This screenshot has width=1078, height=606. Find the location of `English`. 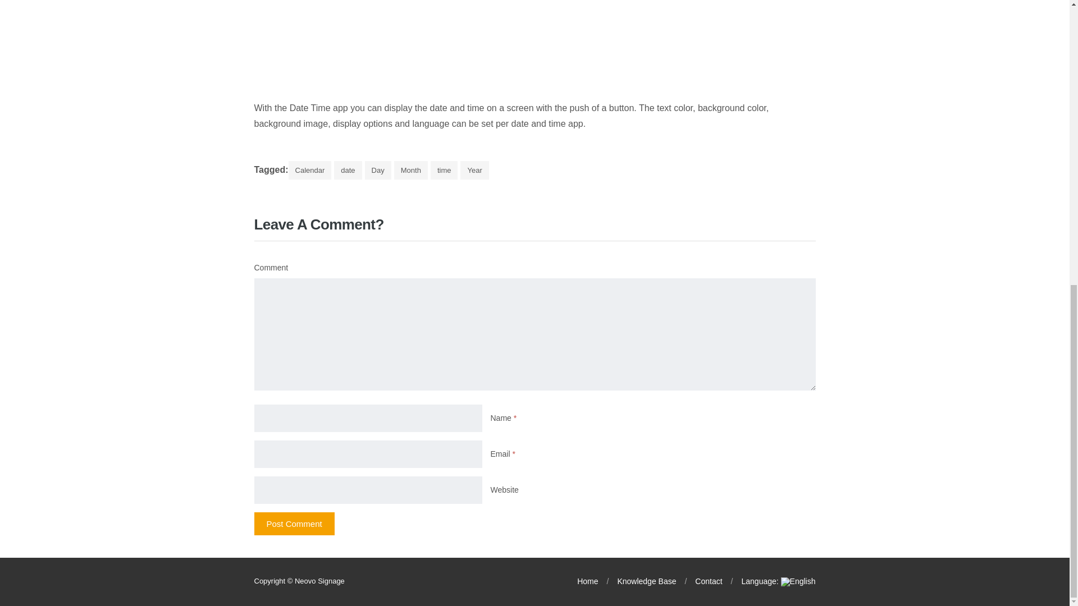

English is located at coordinates (769, 582).